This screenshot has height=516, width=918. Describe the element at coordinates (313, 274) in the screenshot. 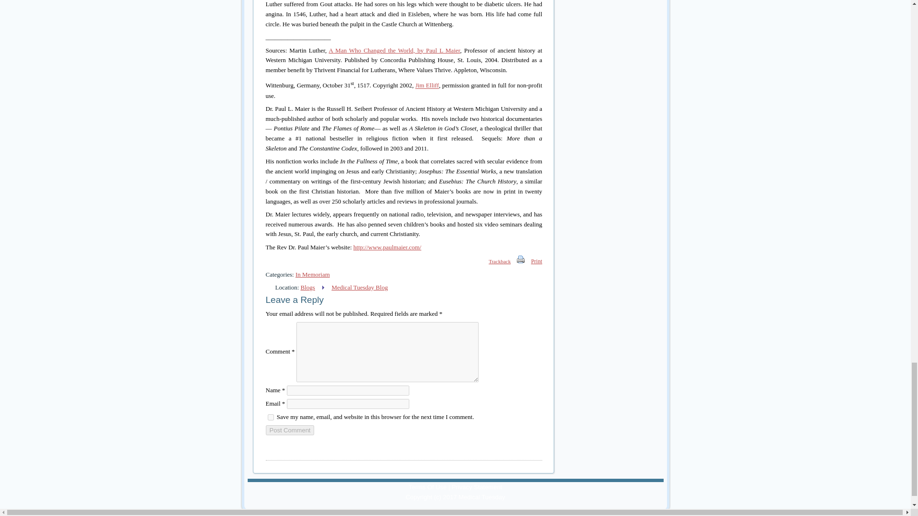

I see `In Memoriam` at that location.